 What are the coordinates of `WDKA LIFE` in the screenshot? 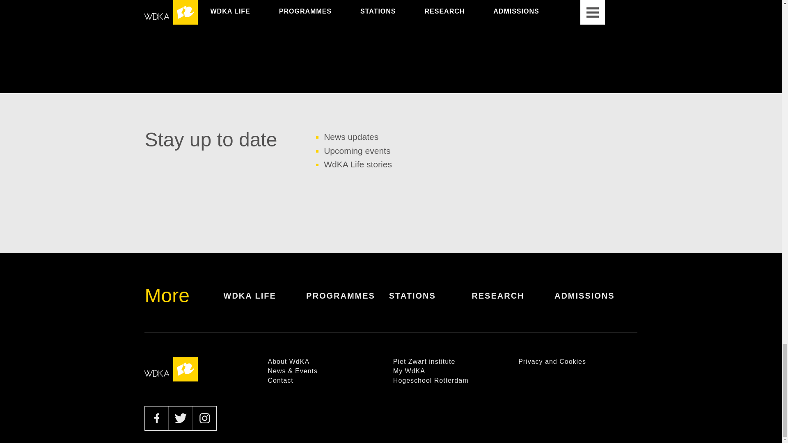 It's located at (264, 302).